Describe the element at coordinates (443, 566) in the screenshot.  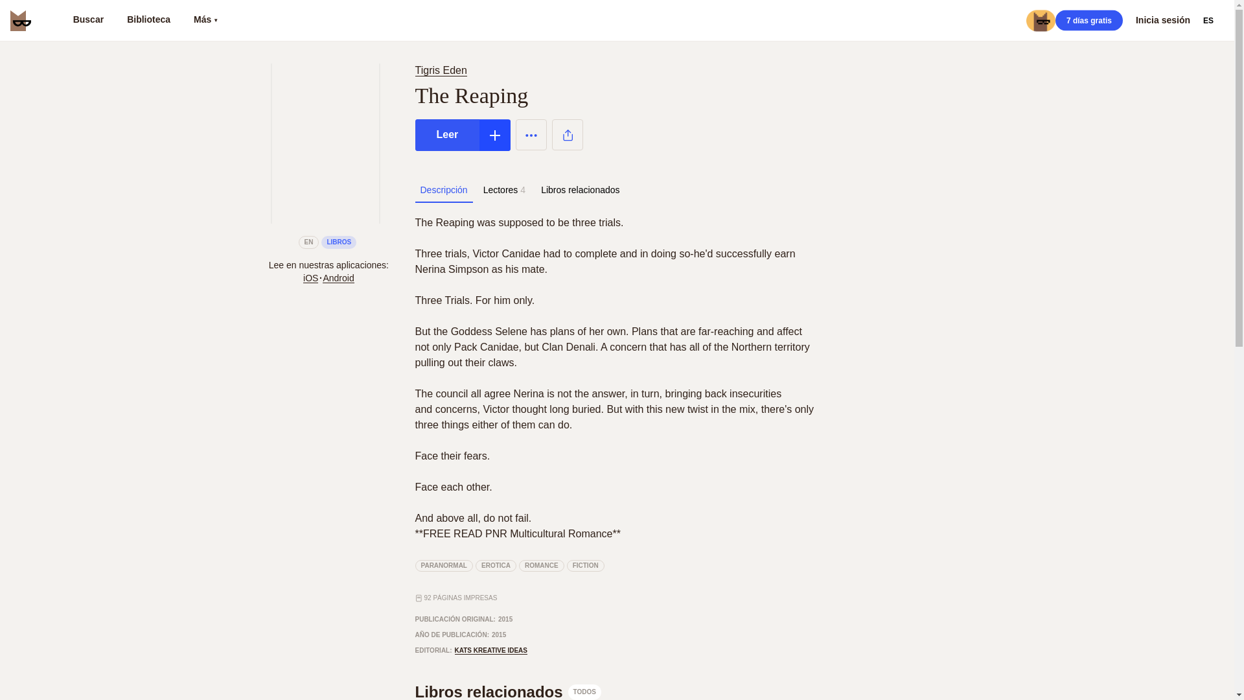
I see `PARANORMAL` at that location.